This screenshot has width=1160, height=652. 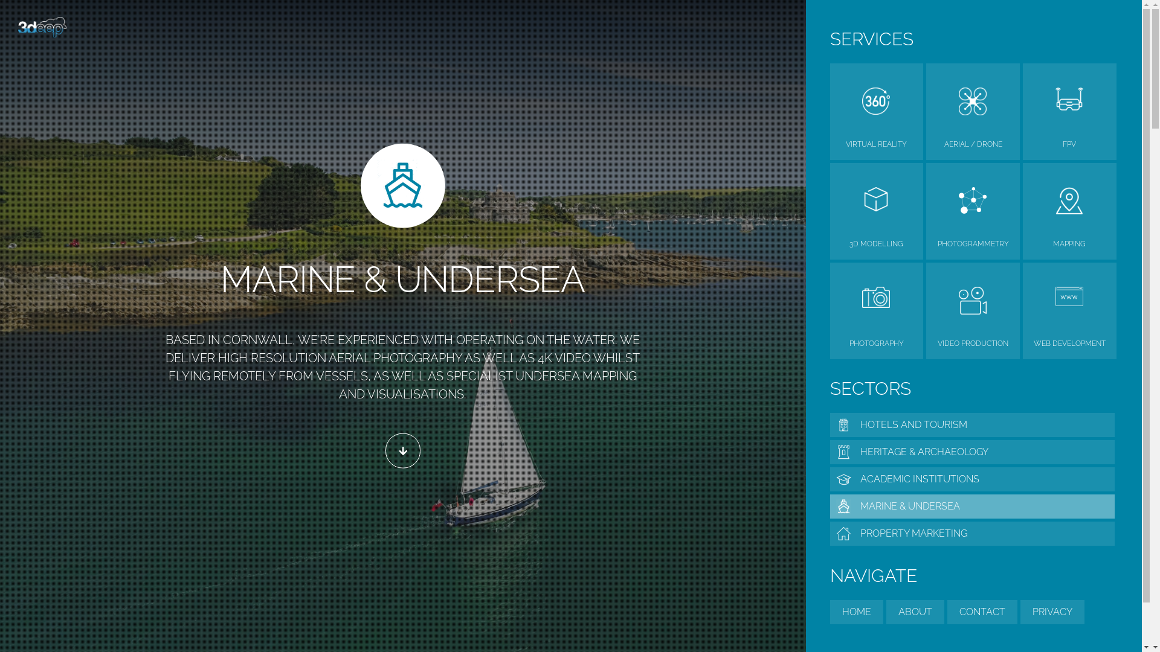 I want to click on HOTELS AND TOURISM, so click(x=973, y=425).